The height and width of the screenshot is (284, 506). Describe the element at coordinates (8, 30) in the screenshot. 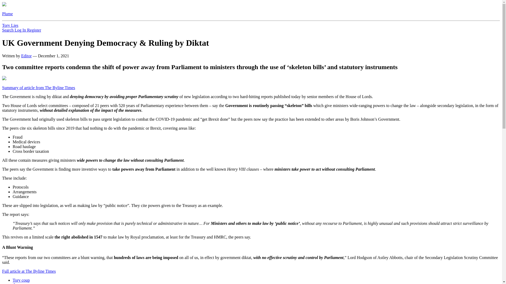

I see `Search` at that location.